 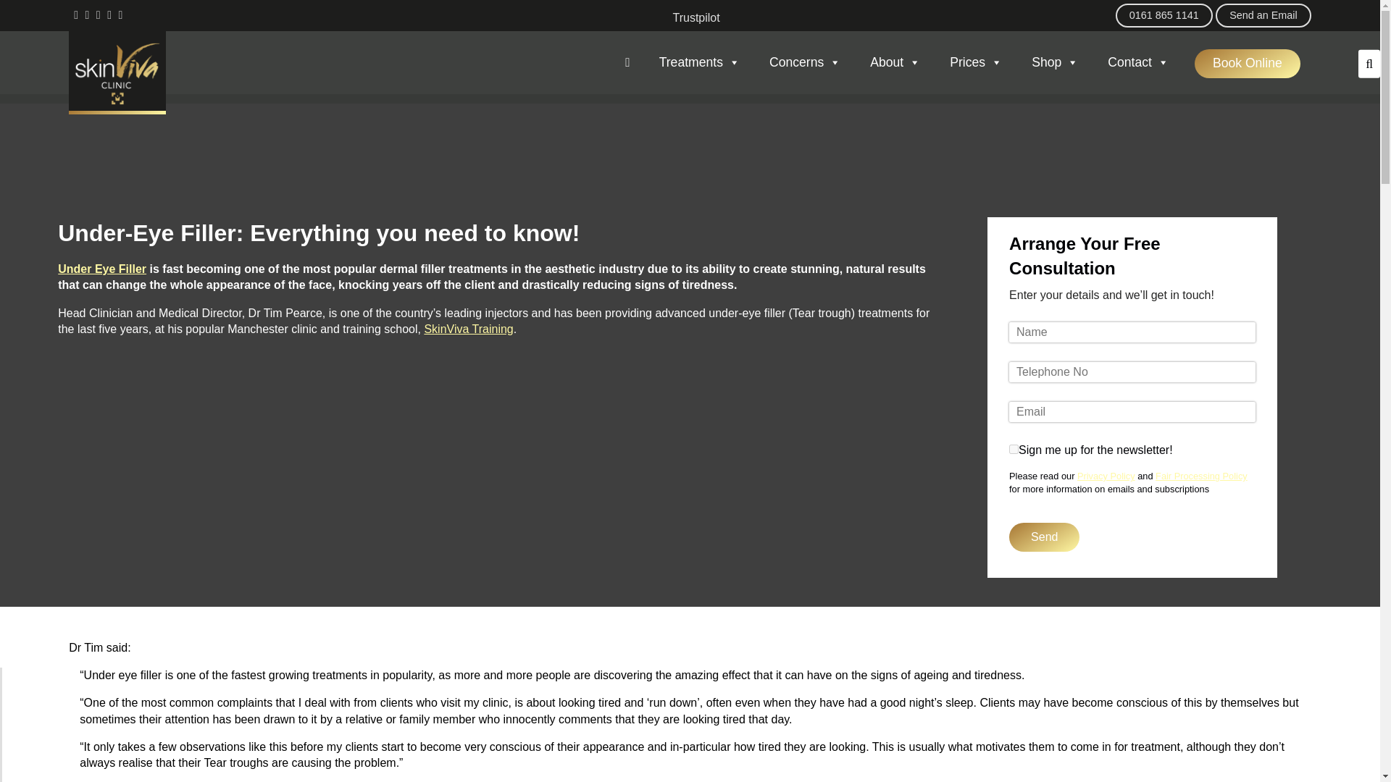 I want to click on Treatments, so click(x=700, y=64).